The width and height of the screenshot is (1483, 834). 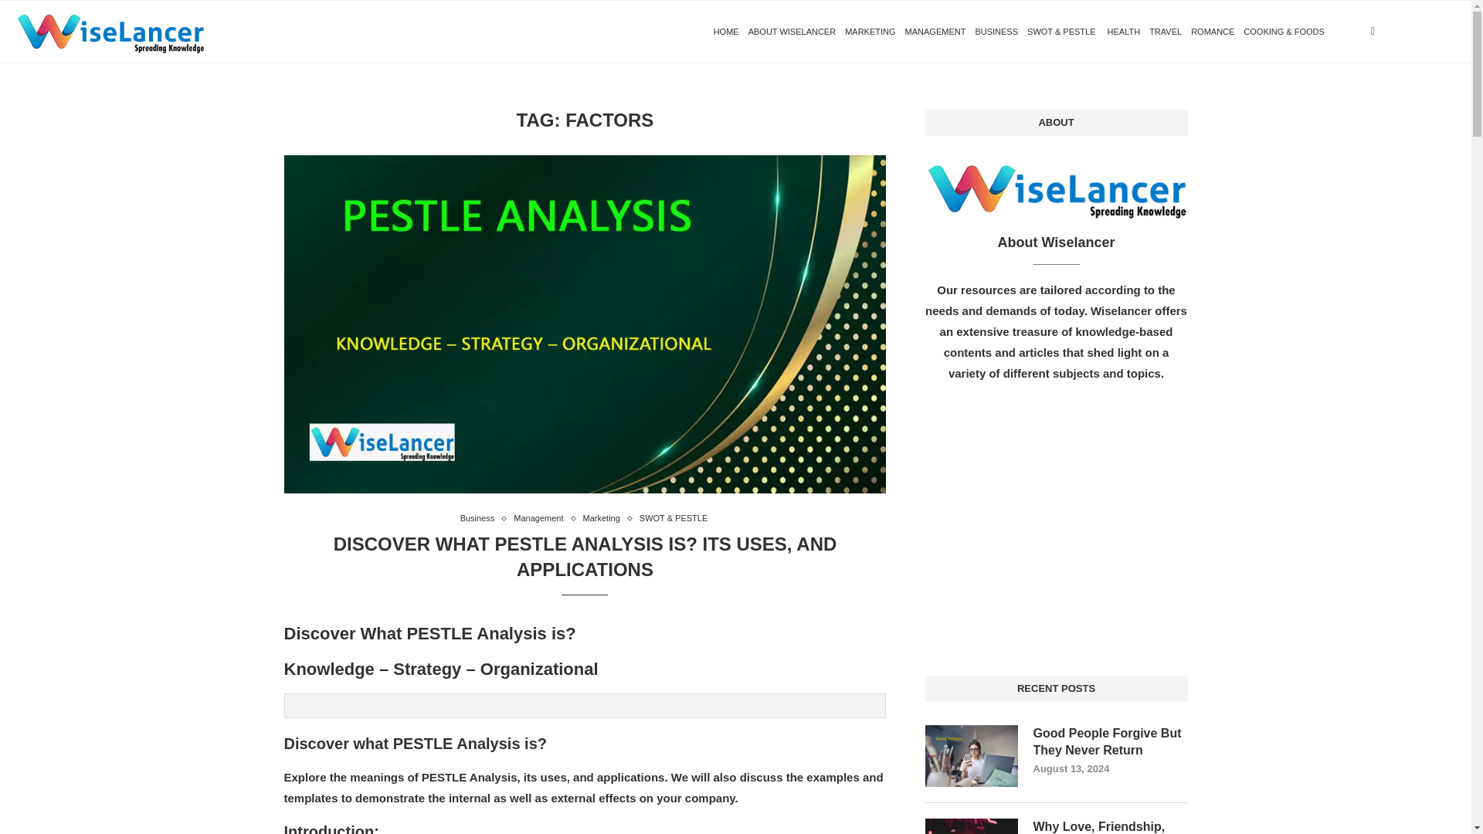 I want to click on Marketing, so click(x=605, y=519).